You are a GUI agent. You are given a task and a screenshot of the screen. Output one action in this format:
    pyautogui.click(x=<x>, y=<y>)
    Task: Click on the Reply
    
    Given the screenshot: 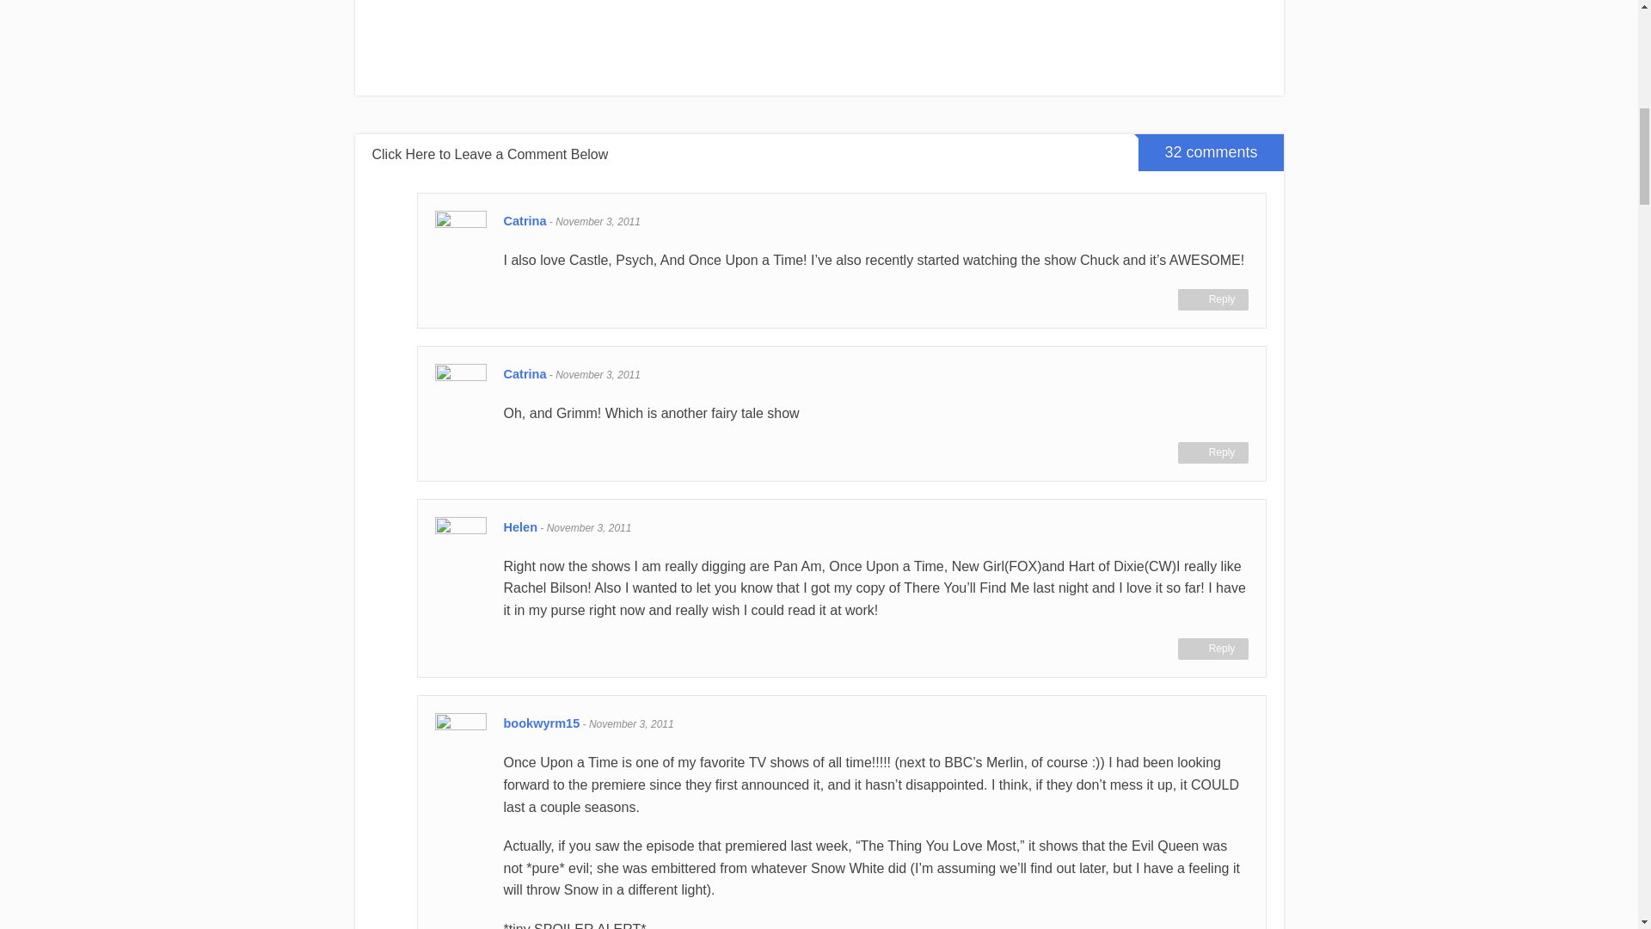 What is the action you would take?
    pyautogui.click(x=1212, y=452)
    